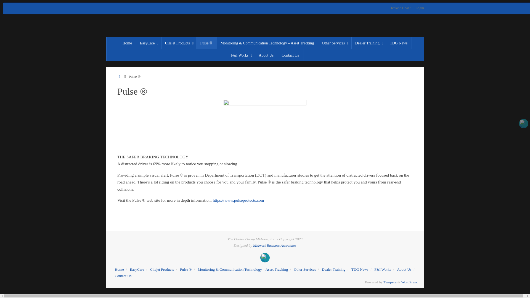  Describe the element at coordinates (149, 43) in the screenshot. I see `EasyCare` at that location.